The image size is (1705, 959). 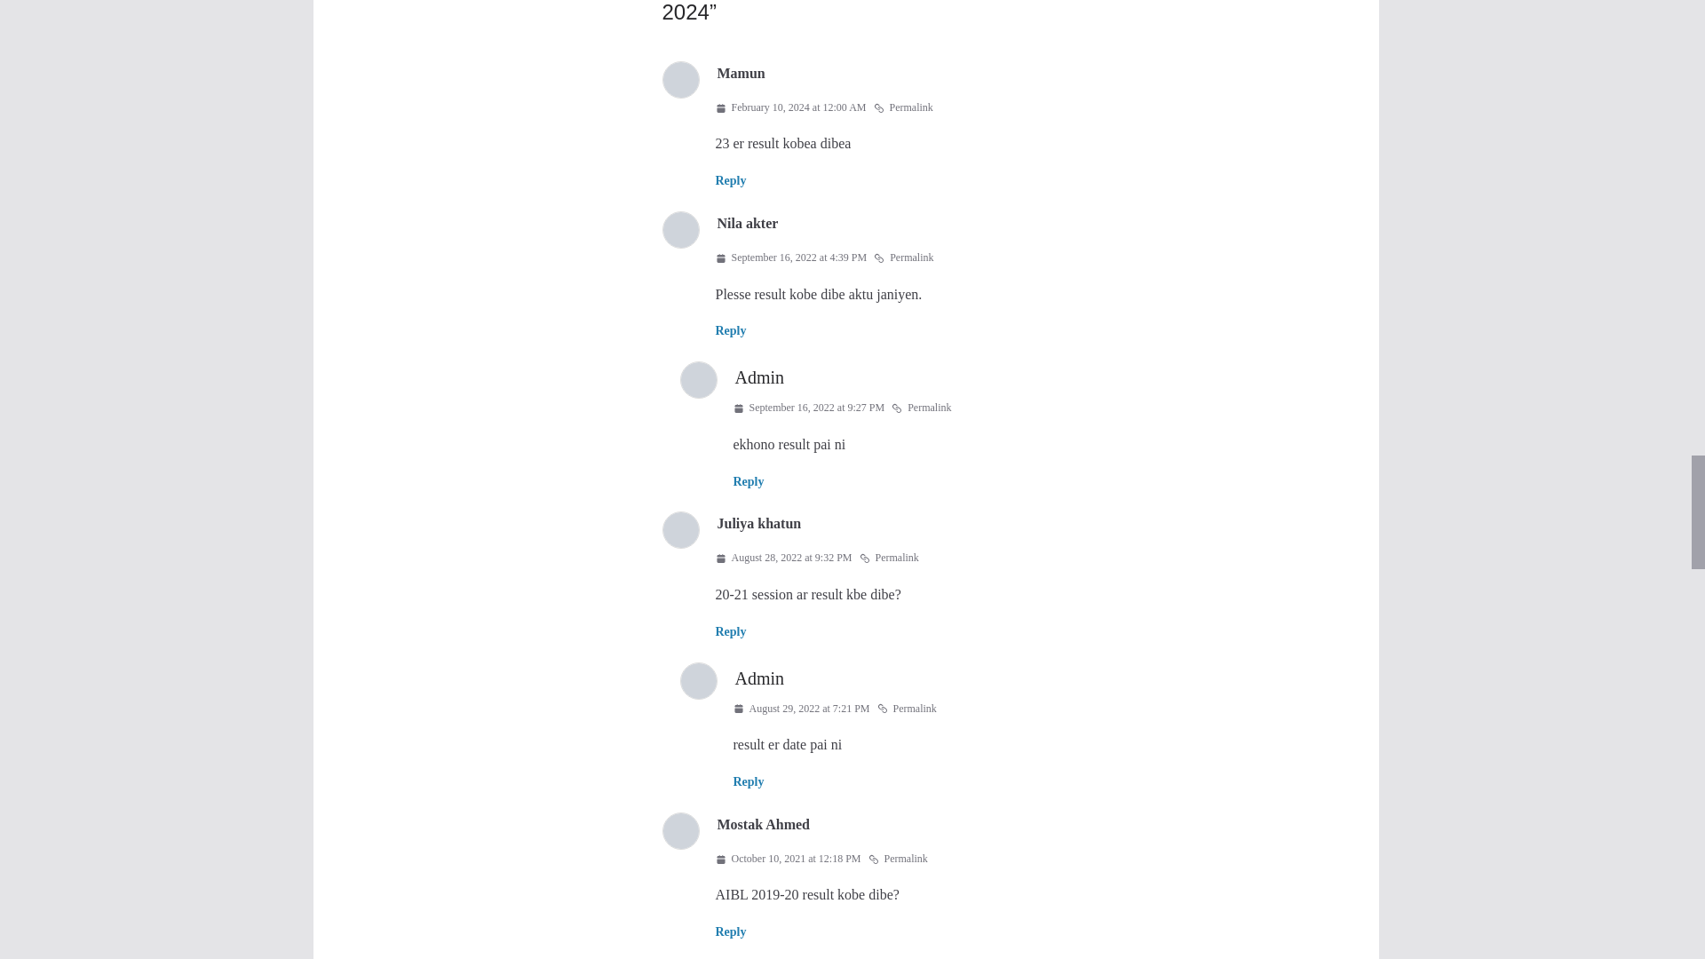 I want to click on Reply, so click(x=731, y=330).